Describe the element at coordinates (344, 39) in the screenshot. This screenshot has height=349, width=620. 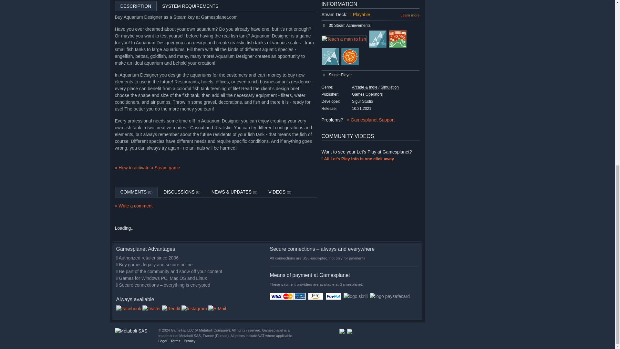
I see `Achievement: Teach a man to fish` at that location.